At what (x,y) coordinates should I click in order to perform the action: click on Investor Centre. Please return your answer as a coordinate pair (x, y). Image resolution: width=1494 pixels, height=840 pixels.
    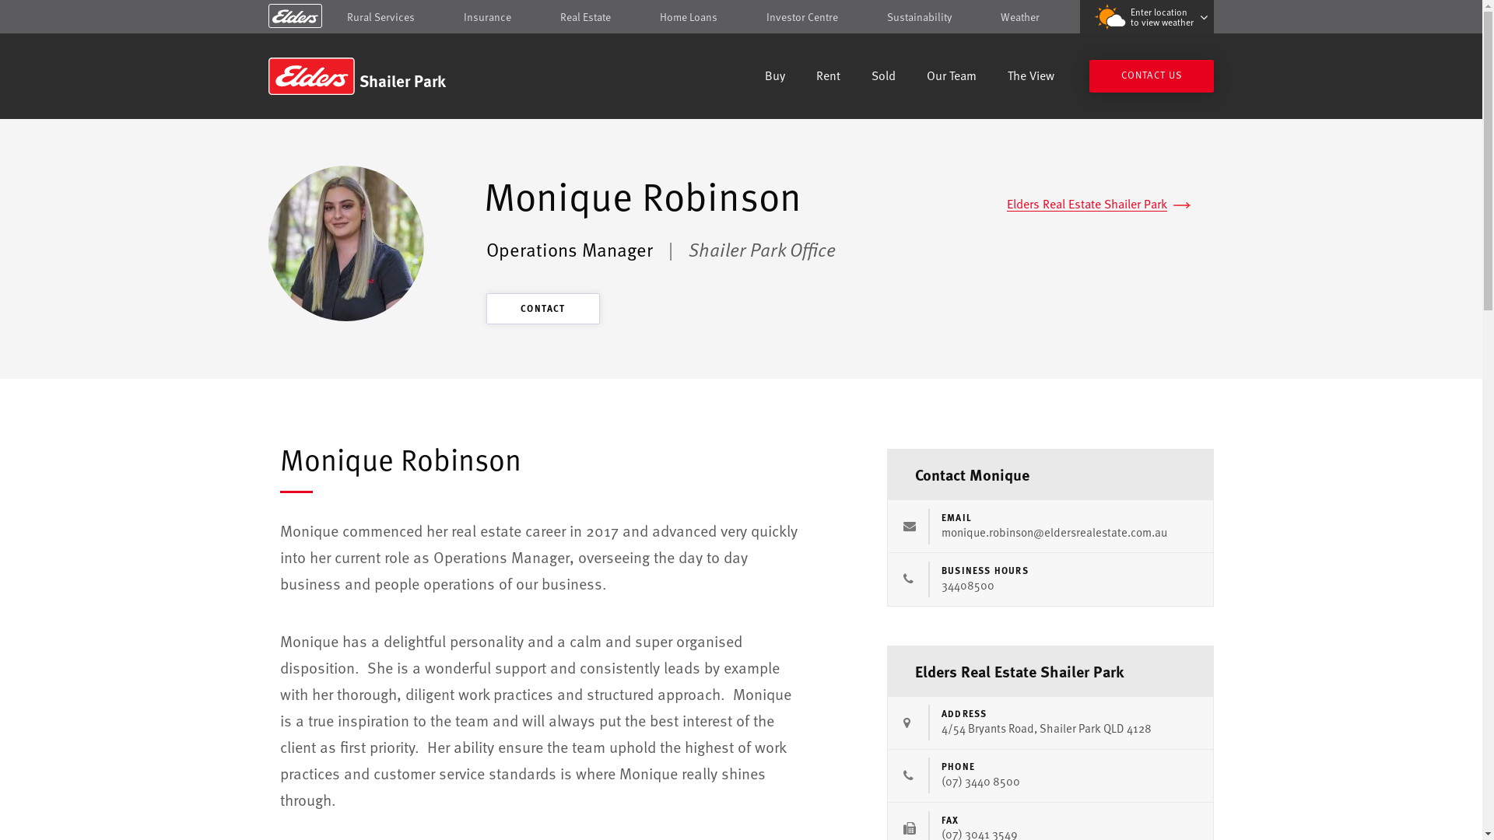
    Looking at the image, I should click on (802, 17).